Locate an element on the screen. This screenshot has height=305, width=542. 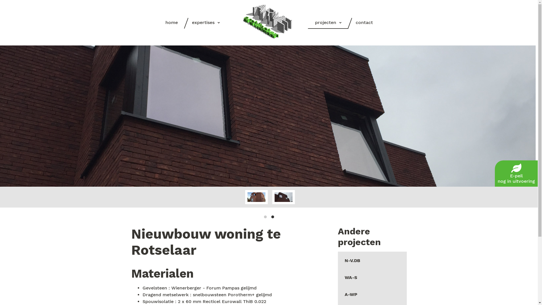
WA-S is located at coordinates (372, 277).